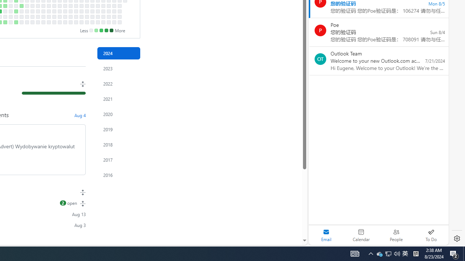  Describe the element at coordinates (119, 17) in the screenshot. I see `No contributions on December 27th.` at that location.